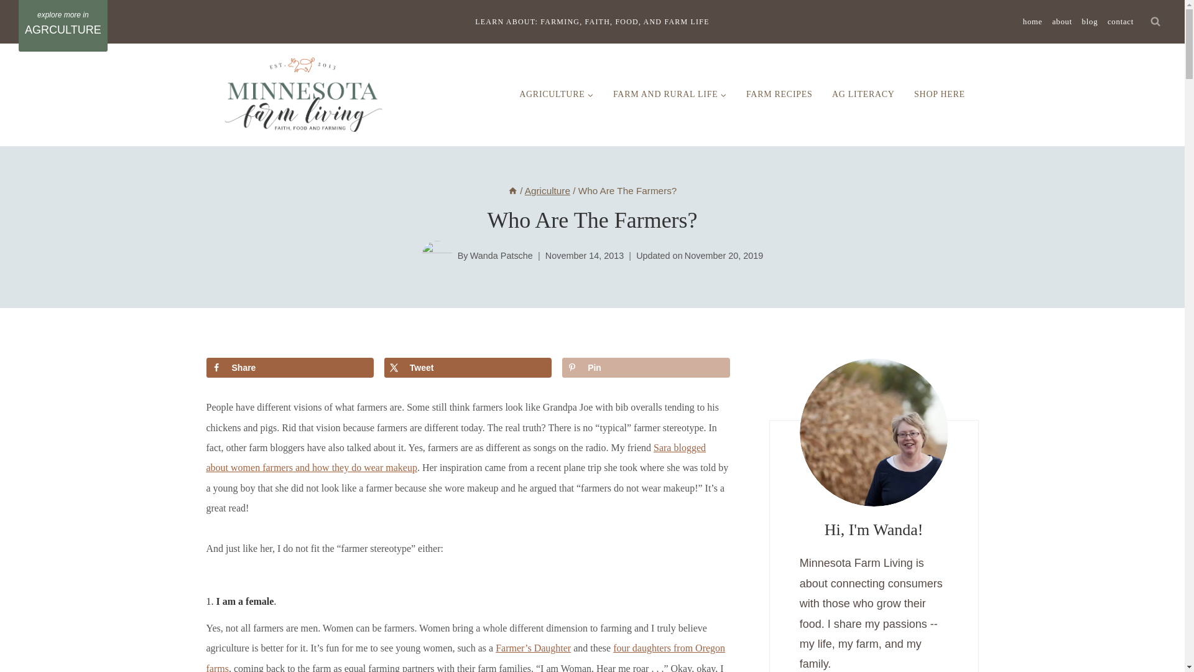  What do you see at coordinates (646, 367) in the screenshot?
I see `Save to Pinterest` at bounding box center [646, 367].